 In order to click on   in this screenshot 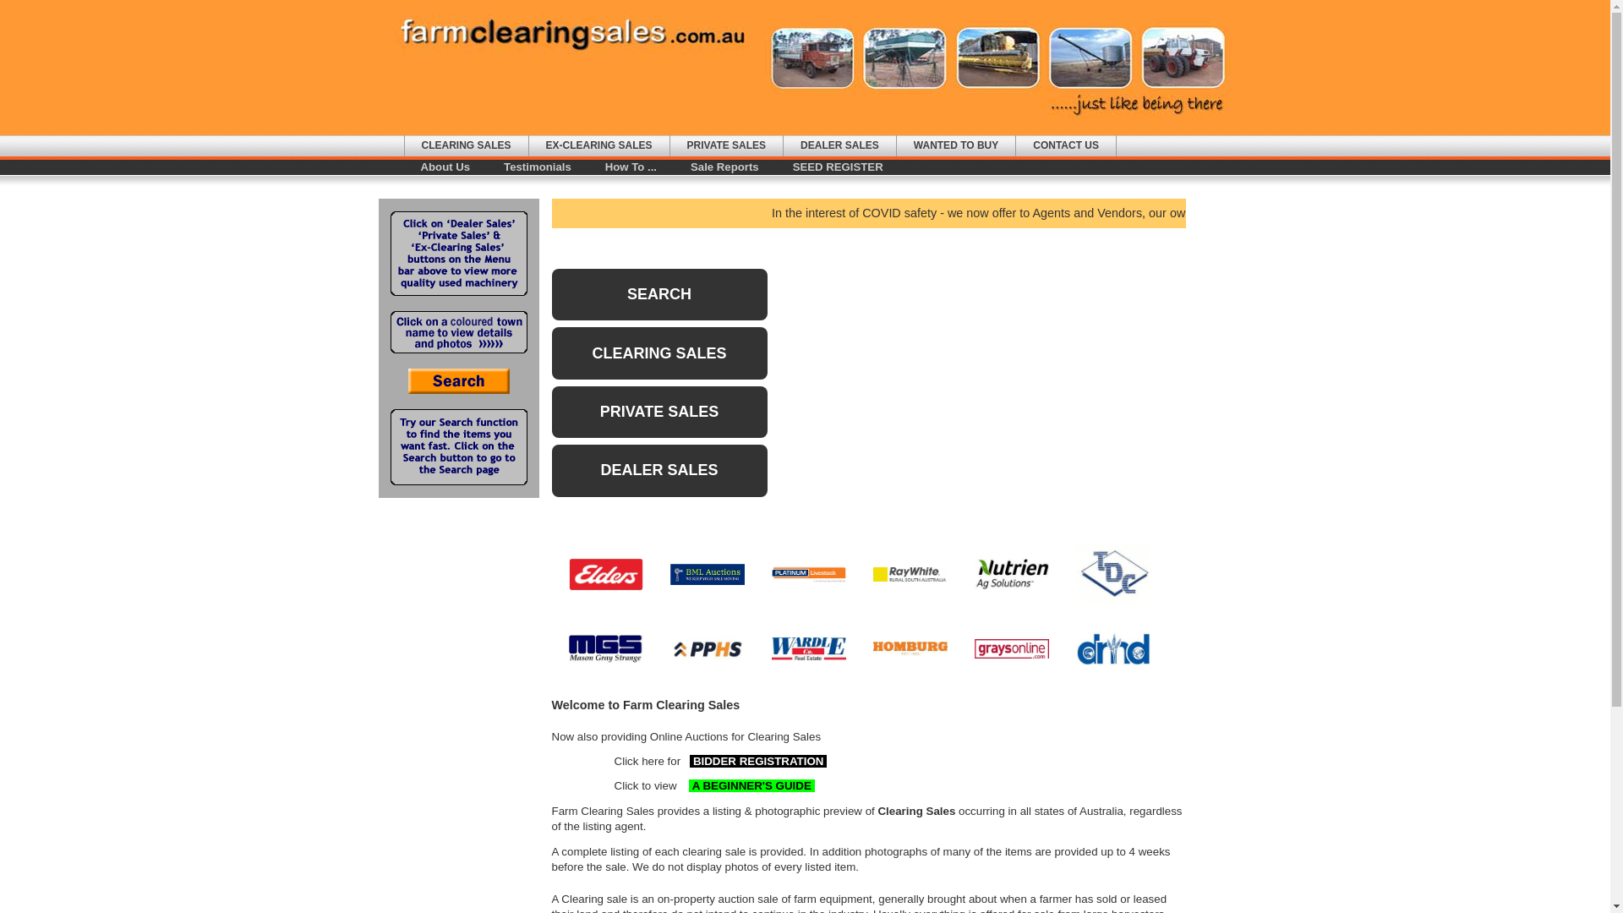, I will do `click(688, 761)`.